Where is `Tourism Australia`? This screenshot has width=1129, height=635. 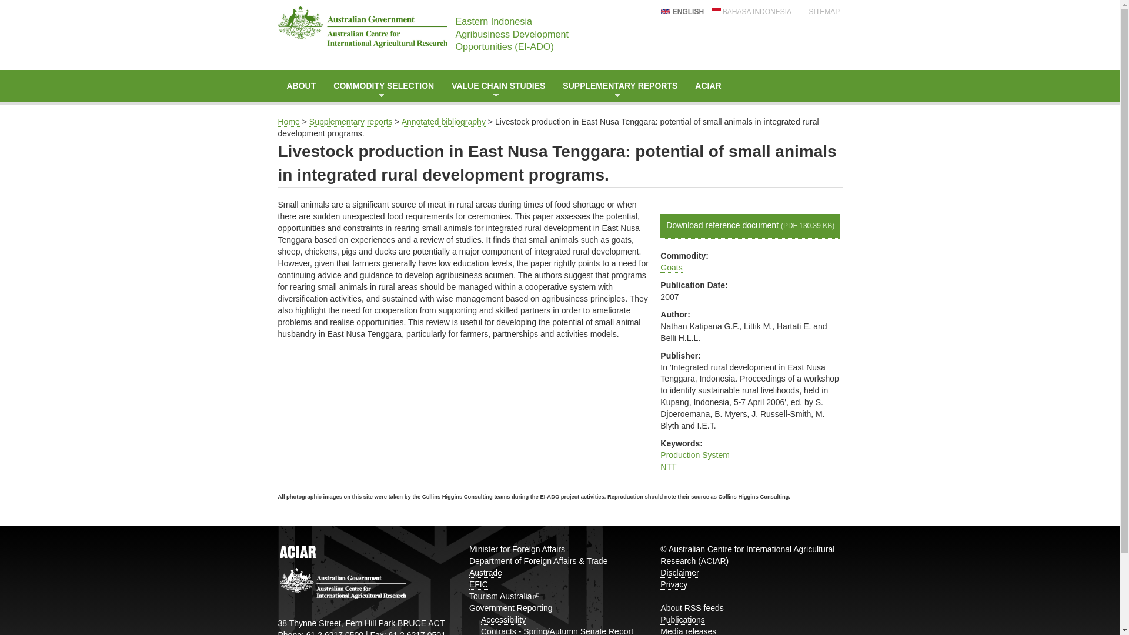
Tourism Australia is located at coordinates (505, 596).